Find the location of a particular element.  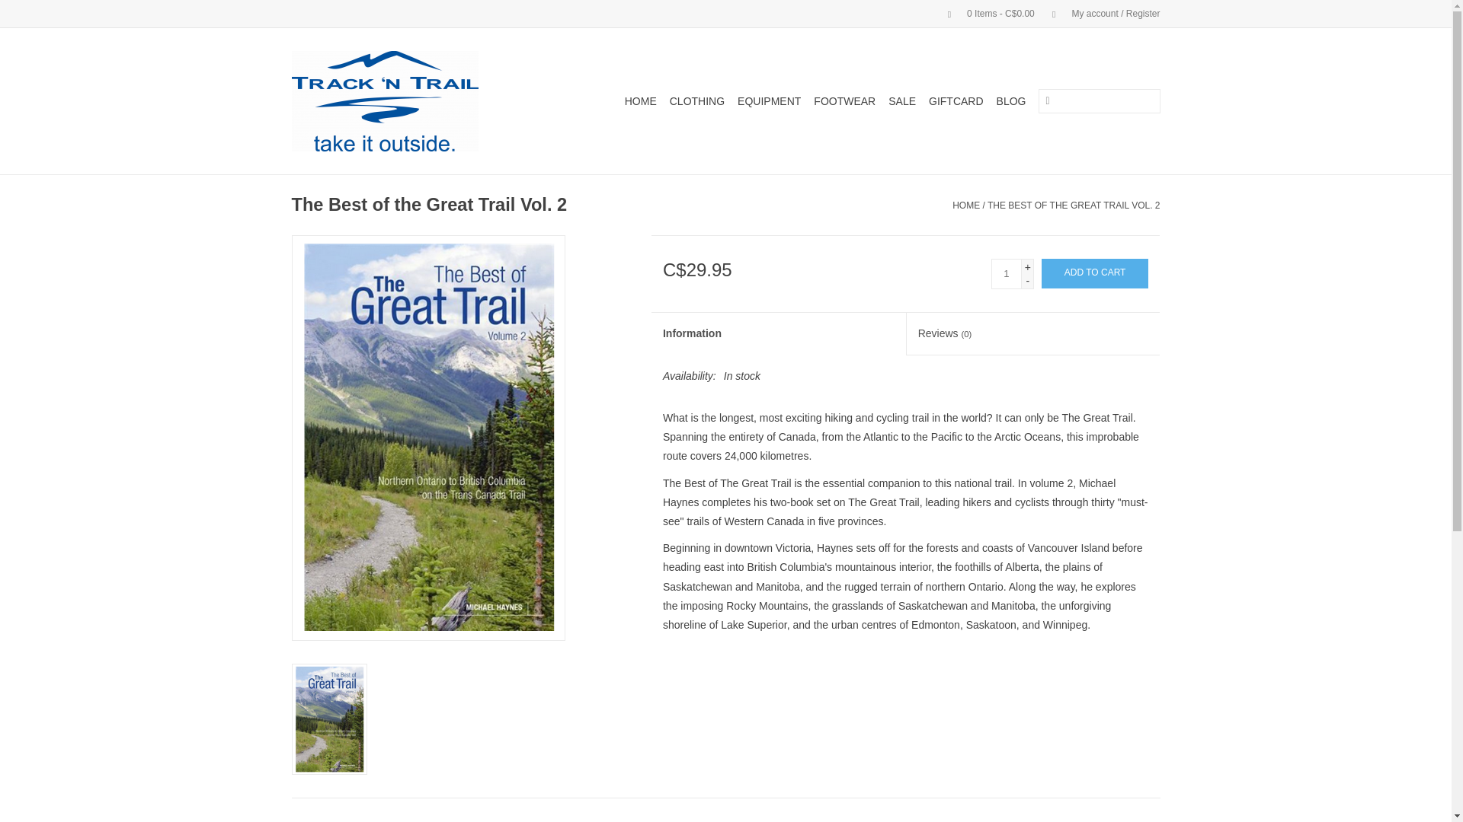

1 is located at coordinates (1006, 274).